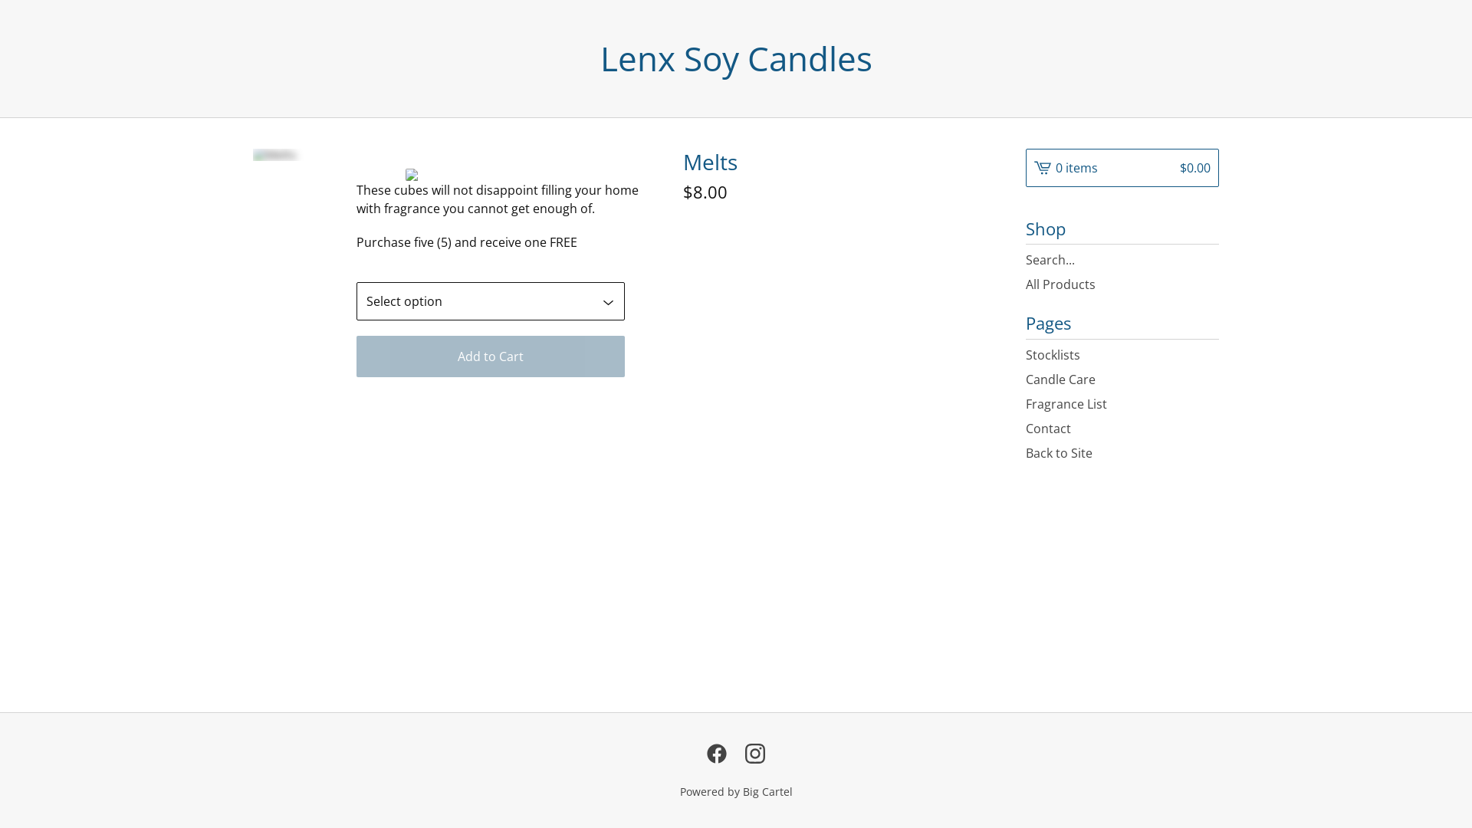 The width and height of the screenshot is (1472, 828). I want to click on Lenx Soy Candles, so click(736, 58).